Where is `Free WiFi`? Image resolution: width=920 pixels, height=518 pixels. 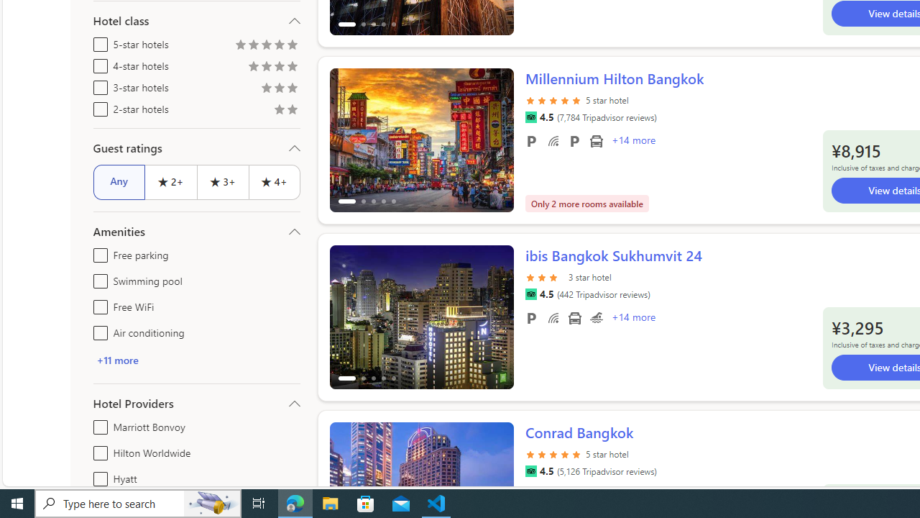
Free WiFi is located at coordinates (98, 304).